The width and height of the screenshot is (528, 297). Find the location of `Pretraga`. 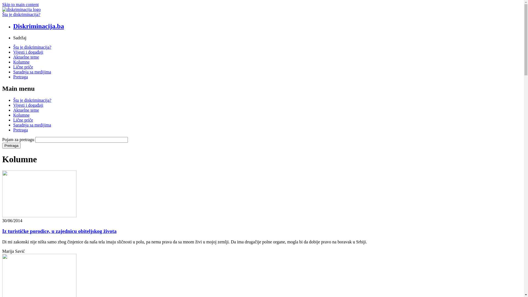

Pretraga is located at coordinates (20, 77).